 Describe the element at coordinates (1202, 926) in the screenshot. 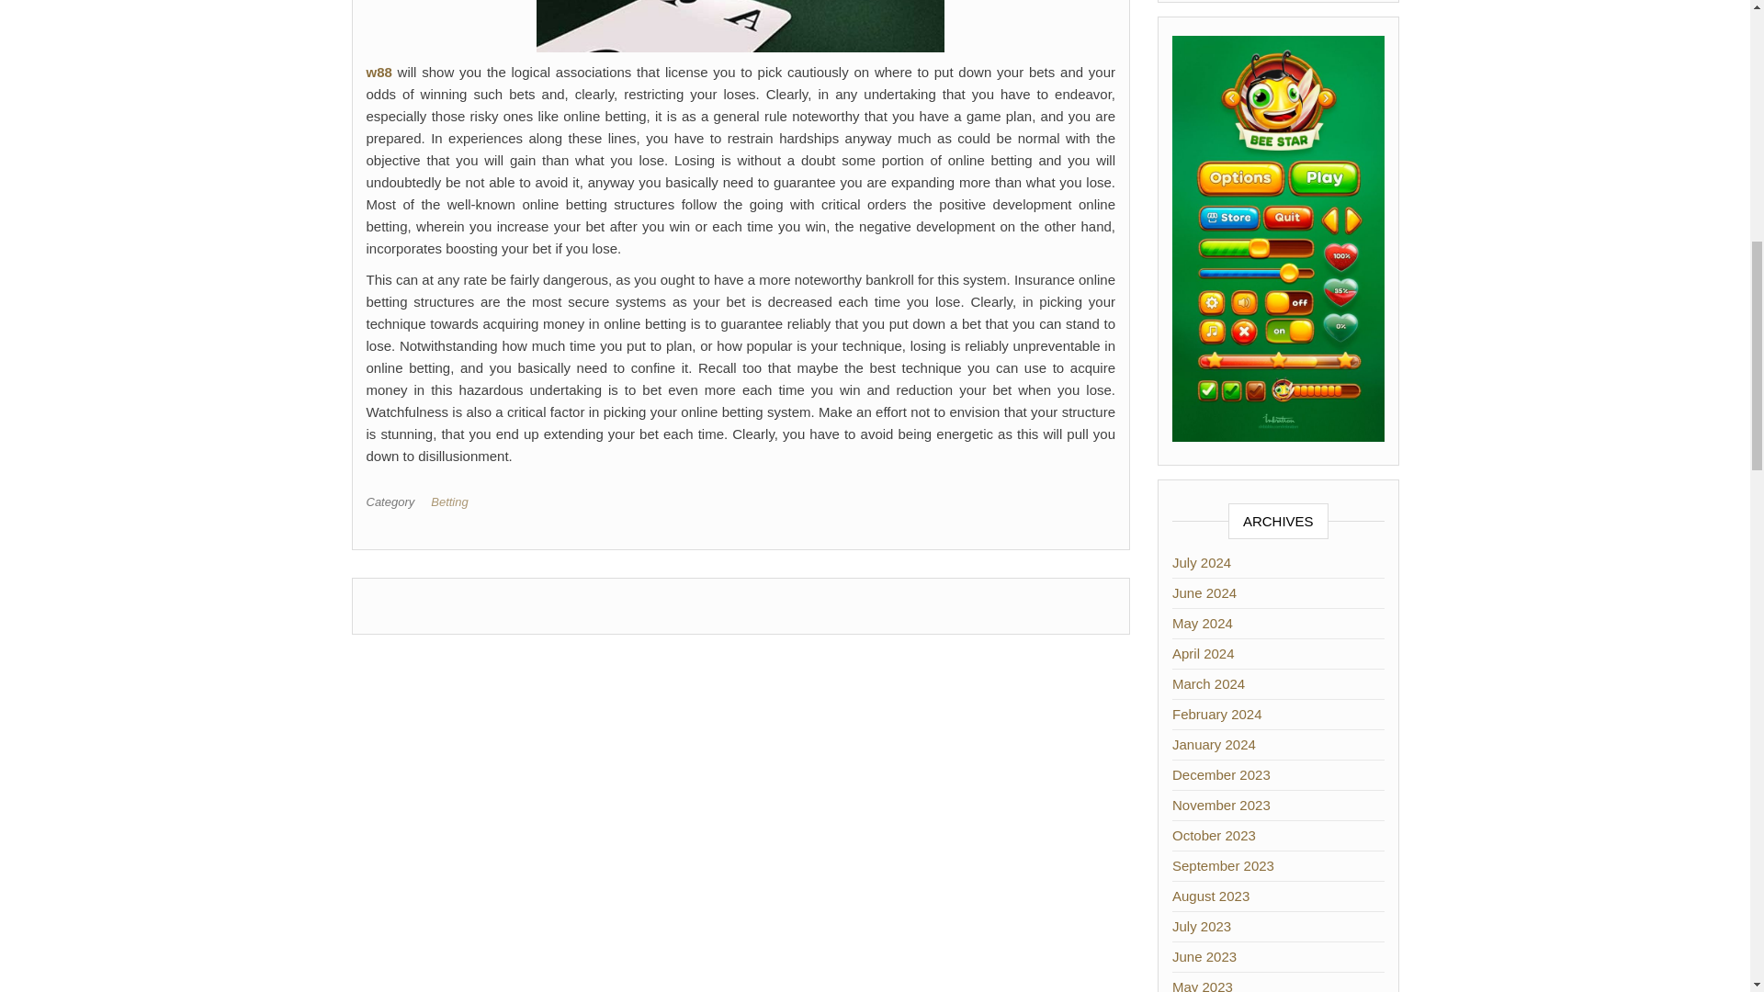

I see `July 2023` at that location.